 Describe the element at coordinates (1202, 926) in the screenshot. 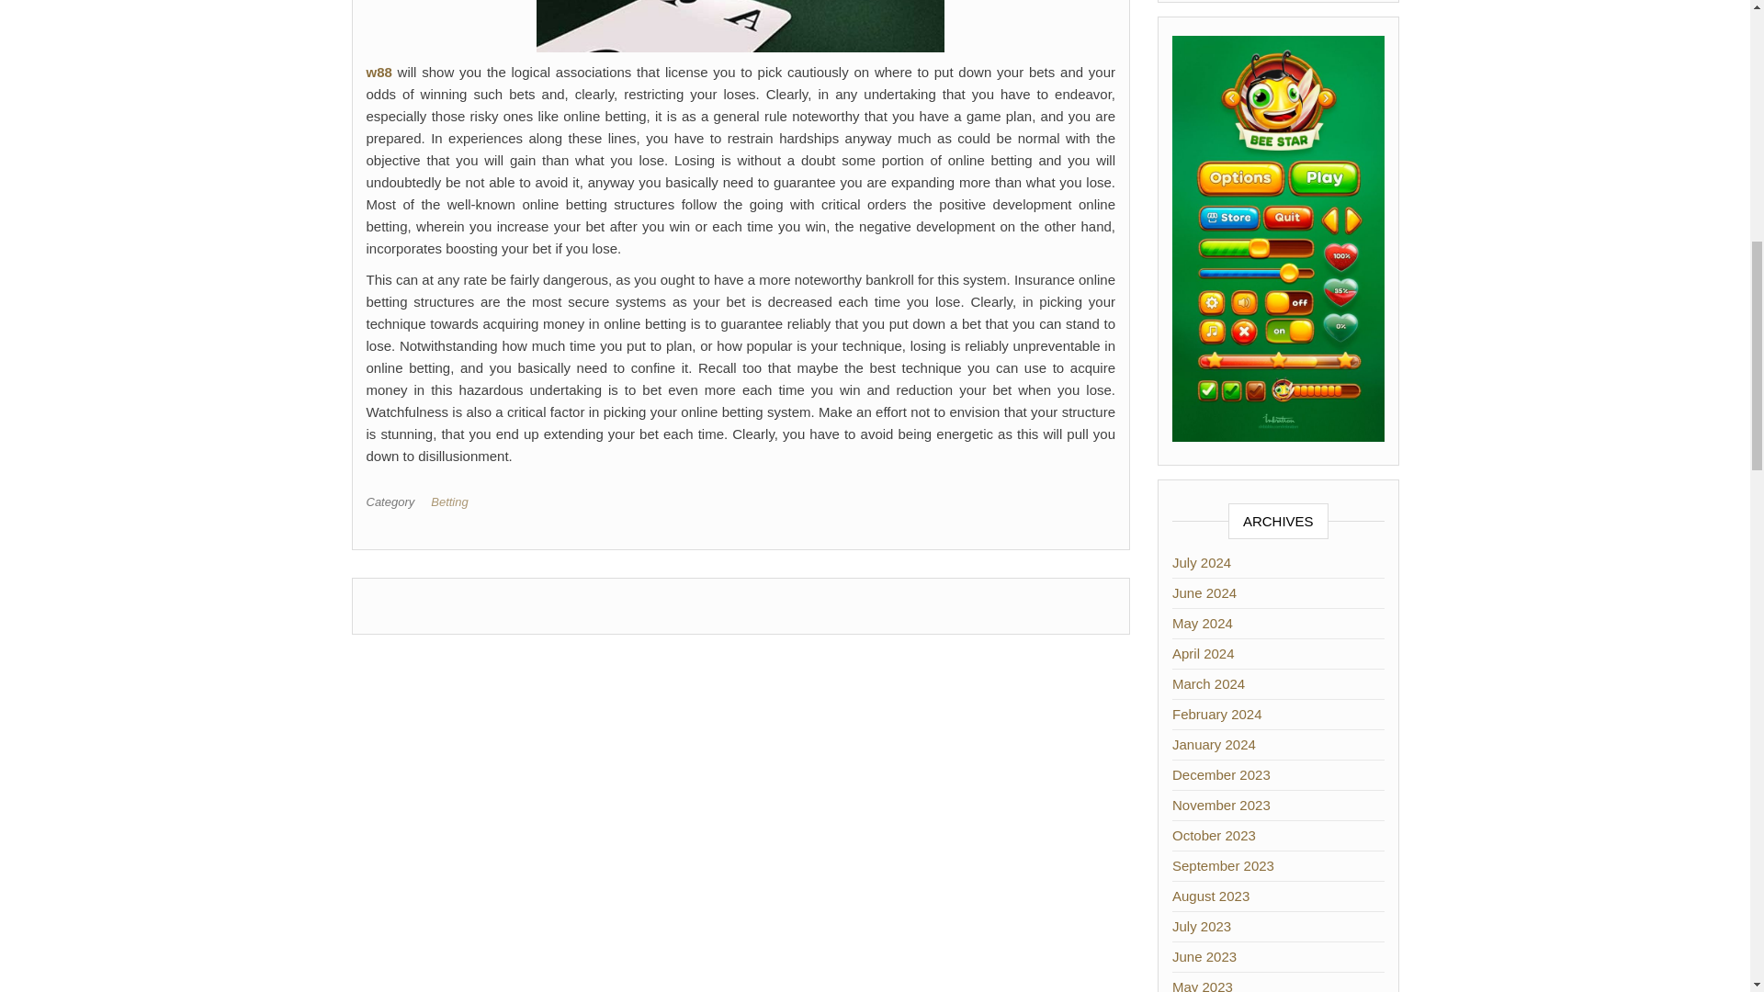

I see `July 2023` at that location.